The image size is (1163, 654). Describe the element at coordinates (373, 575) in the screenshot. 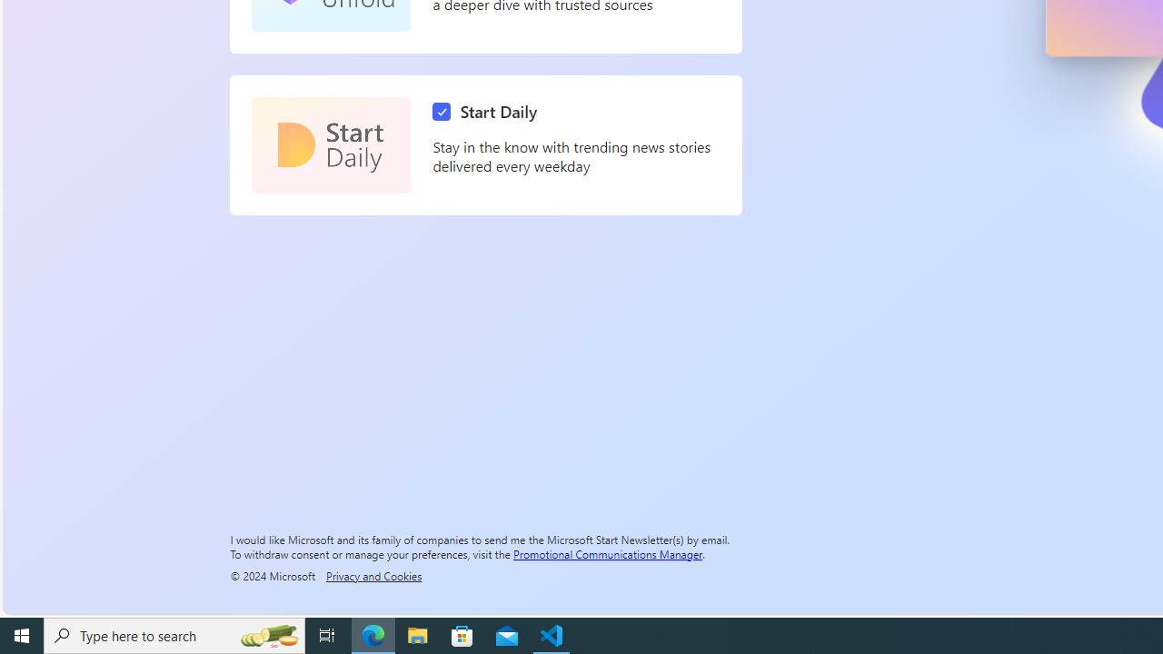

I see `Privacy and Cookies` at that location.